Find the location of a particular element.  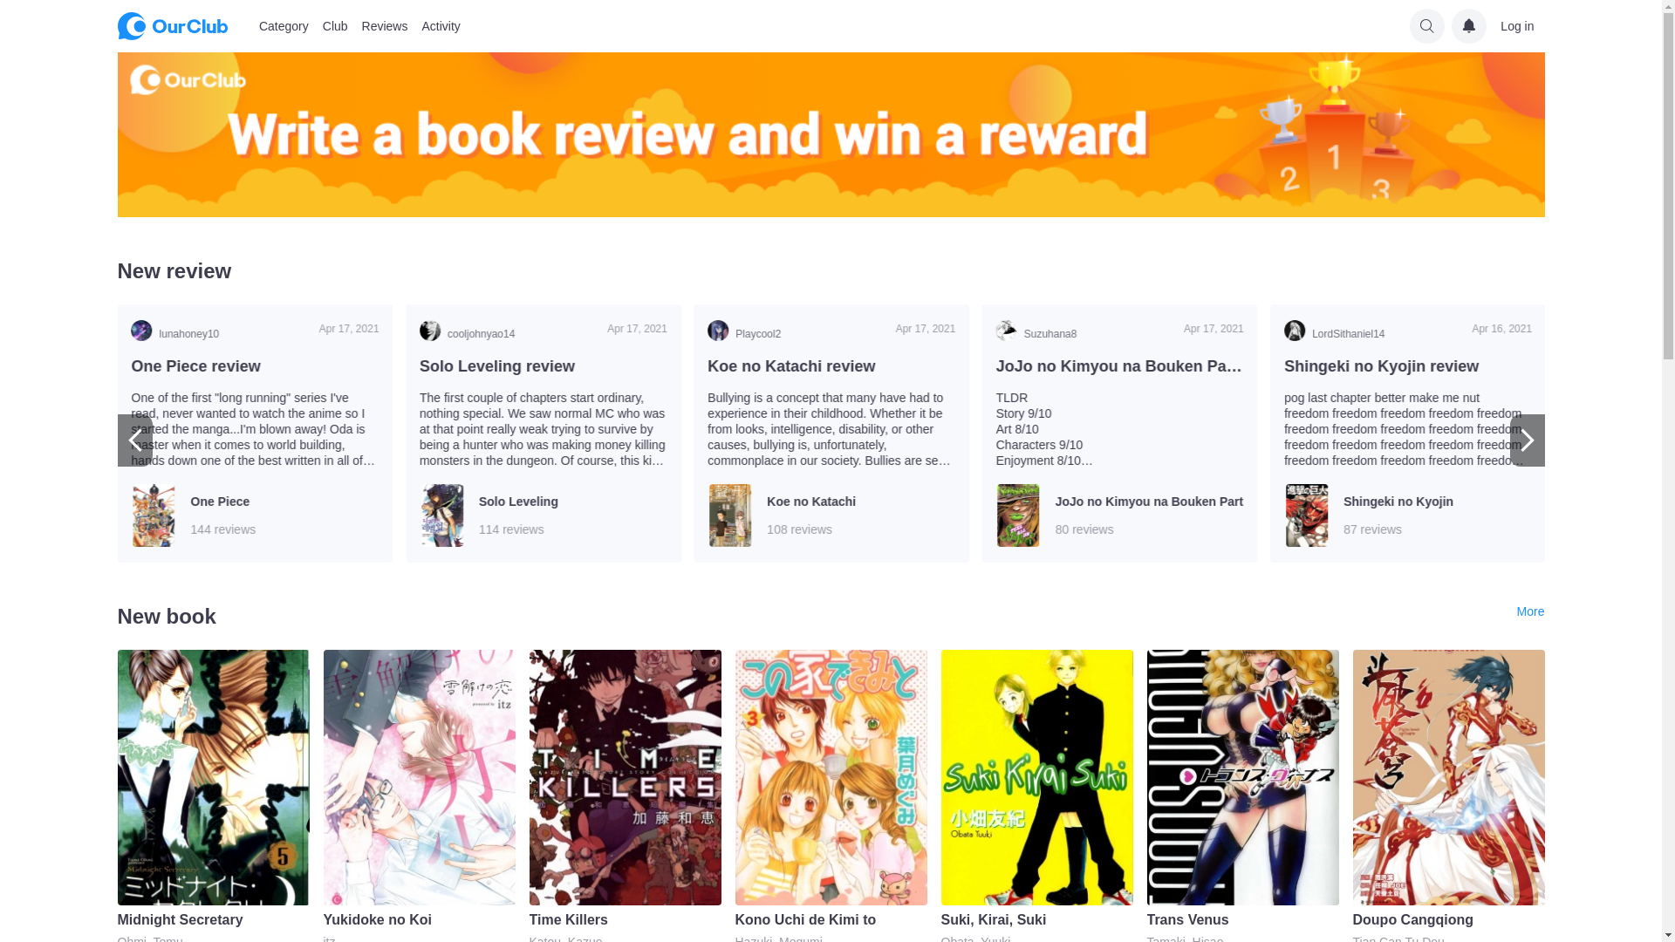

our club activity is located at coordinates (831, 134).